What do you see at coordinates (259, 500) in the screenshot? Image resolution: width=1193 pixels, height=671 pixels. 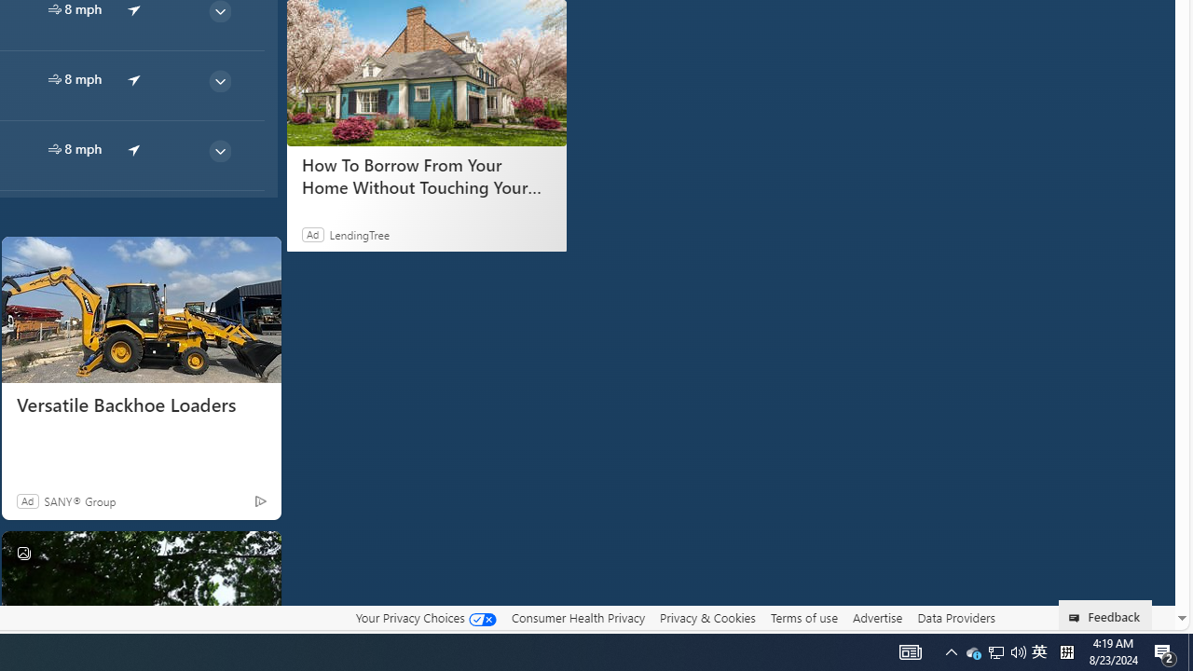 I see `Ad Choice` at bounding box center [259, 500].